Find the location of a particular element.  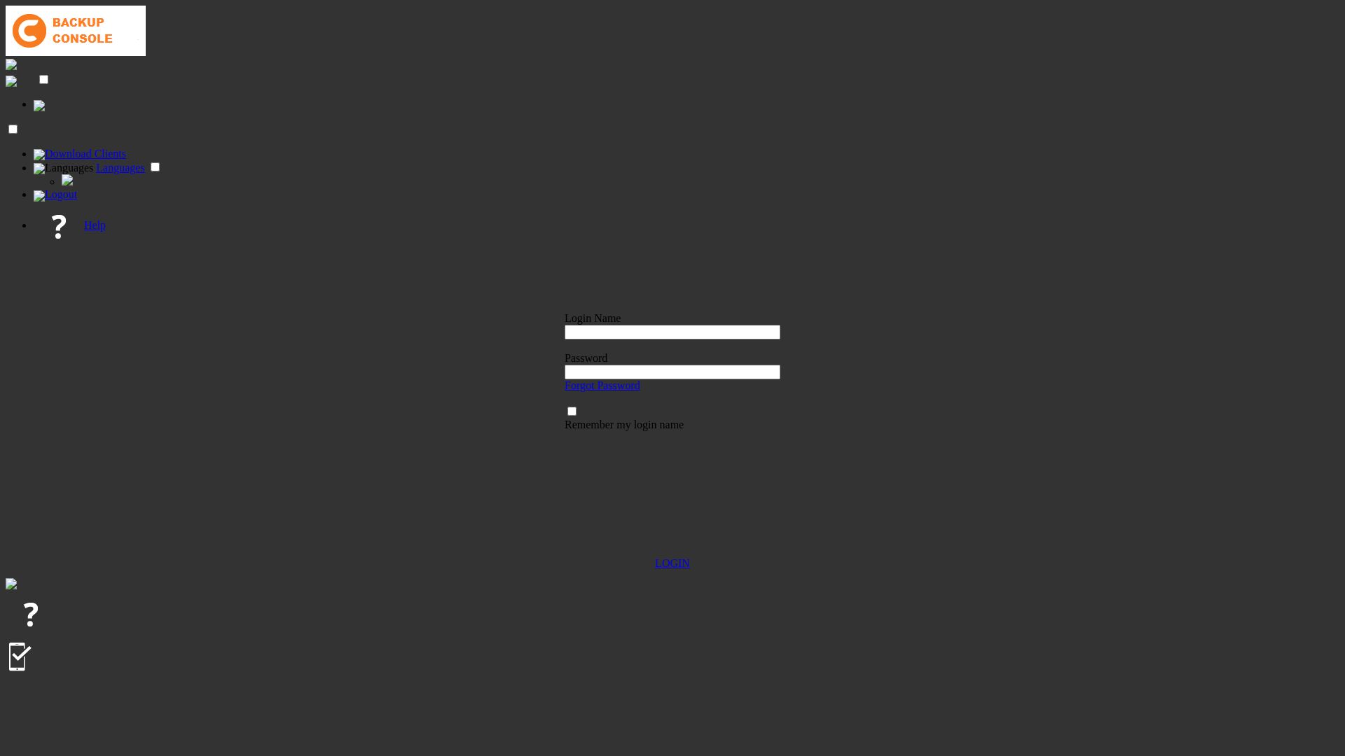

Mobile Friendly is located at coordinates (22, 657).